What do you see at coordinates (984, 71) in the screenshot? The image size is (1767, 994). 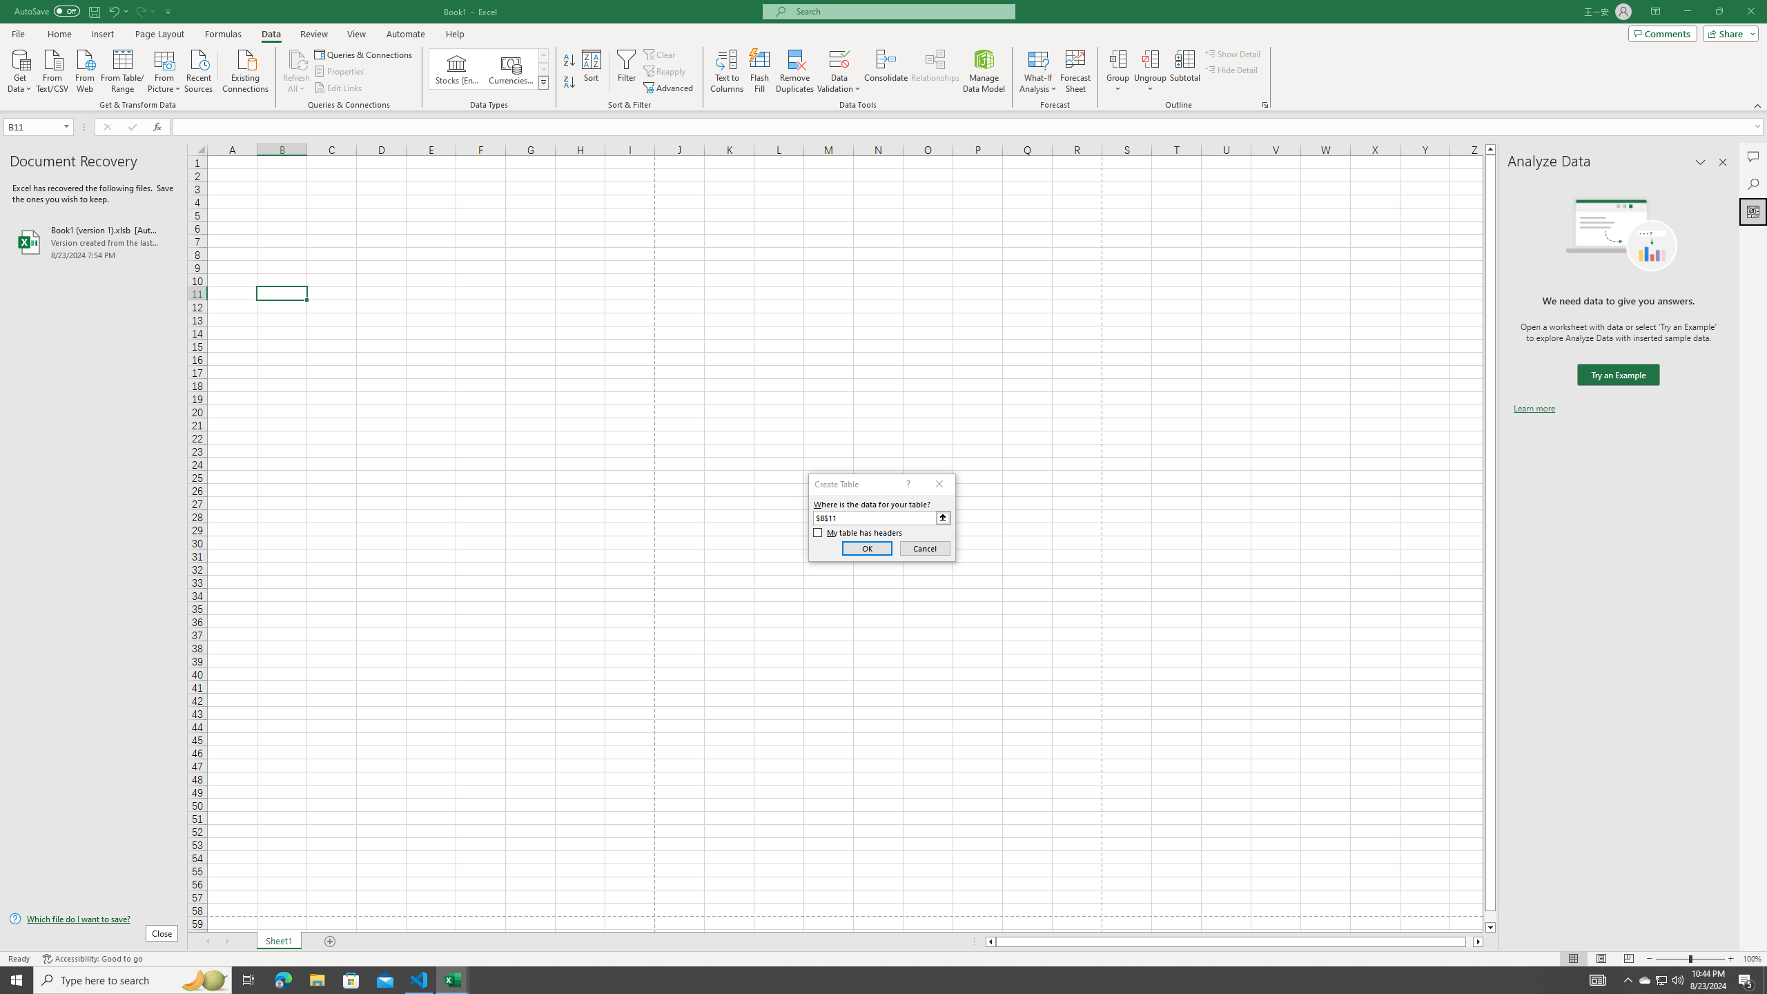 I see `Manage Data Model` at bounding box center [984, 71].